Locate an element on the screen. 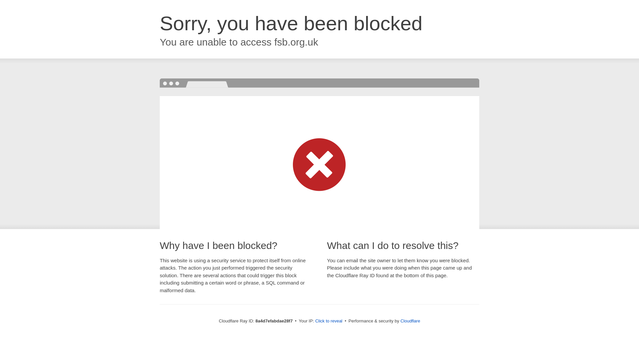 The image size is (639, 359). Click to reveal is located at coordinates (329, 321).